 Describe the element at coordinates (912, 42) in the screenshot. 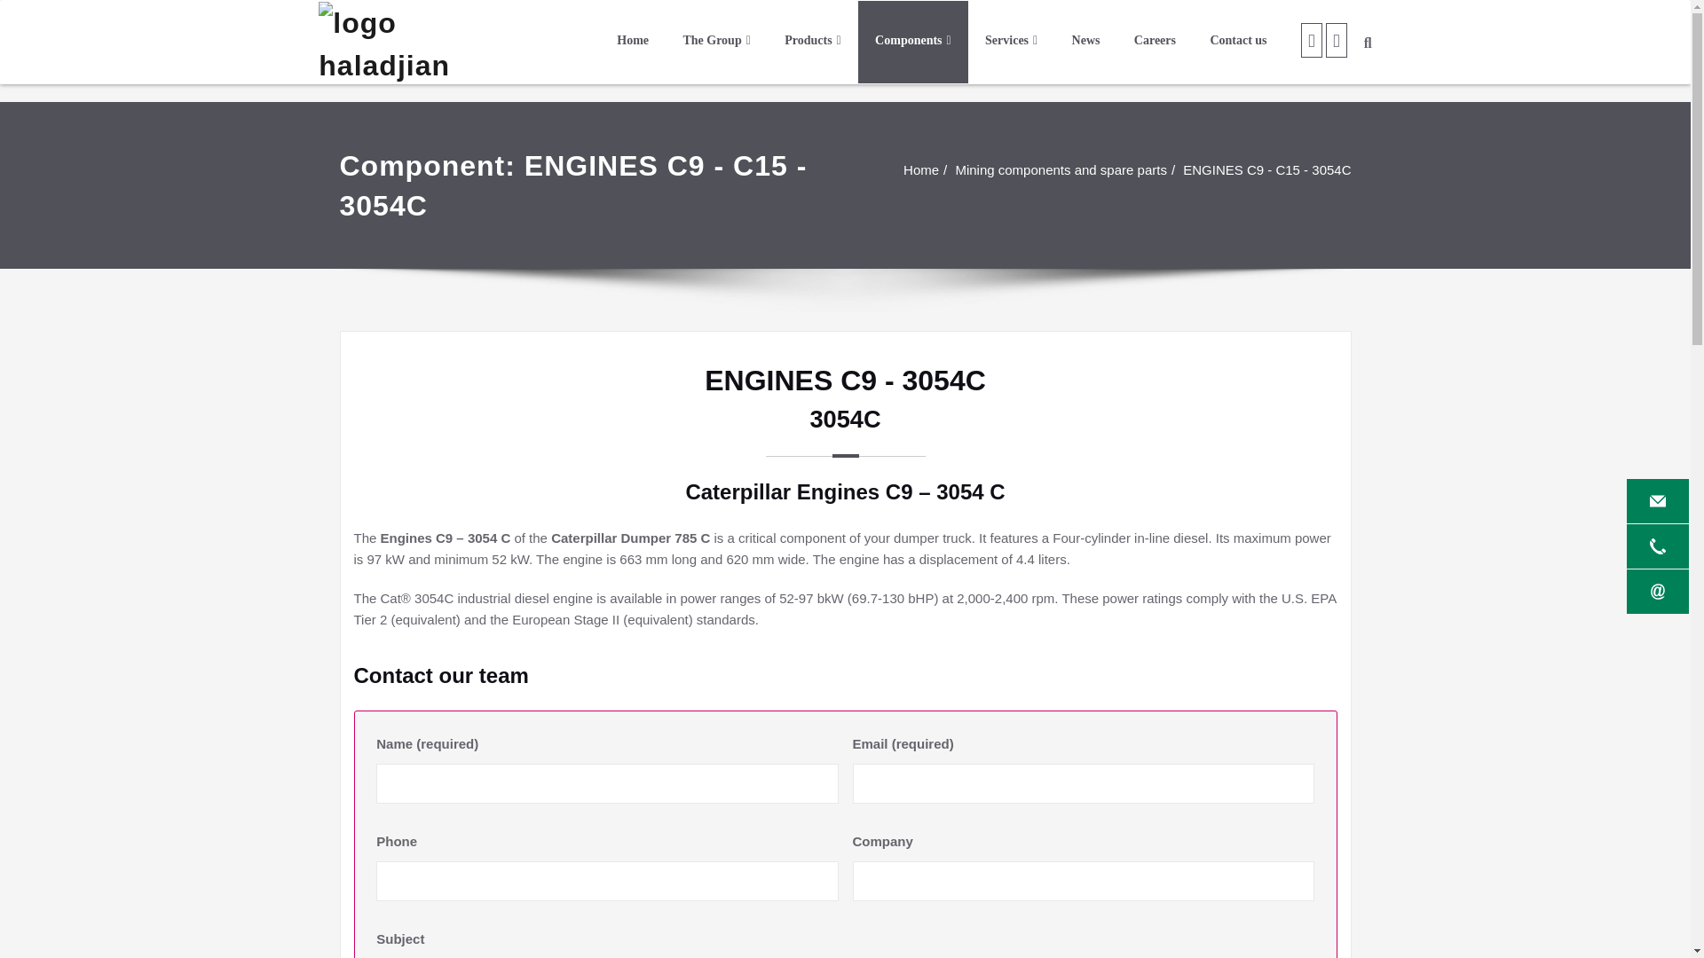

I see `Components` at that location.